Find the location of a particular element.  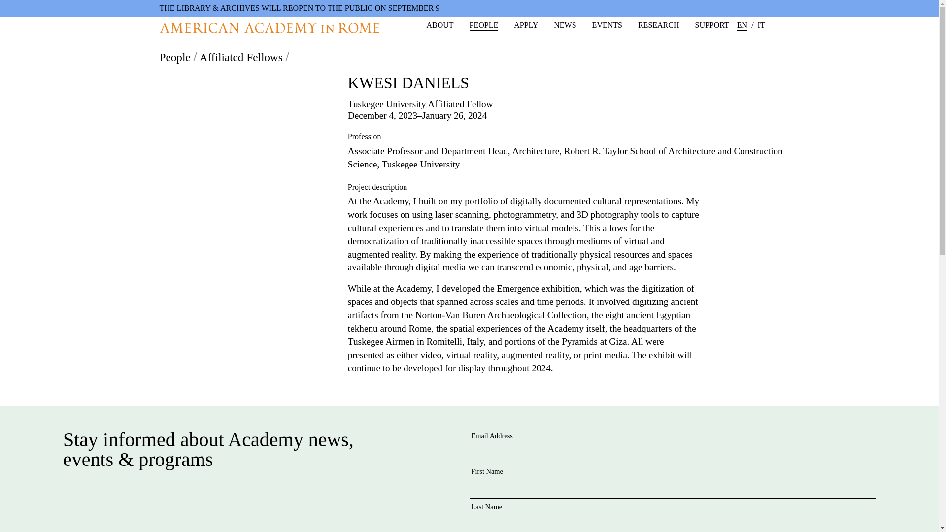

SUPPORT is located at coordinates (712, 25).